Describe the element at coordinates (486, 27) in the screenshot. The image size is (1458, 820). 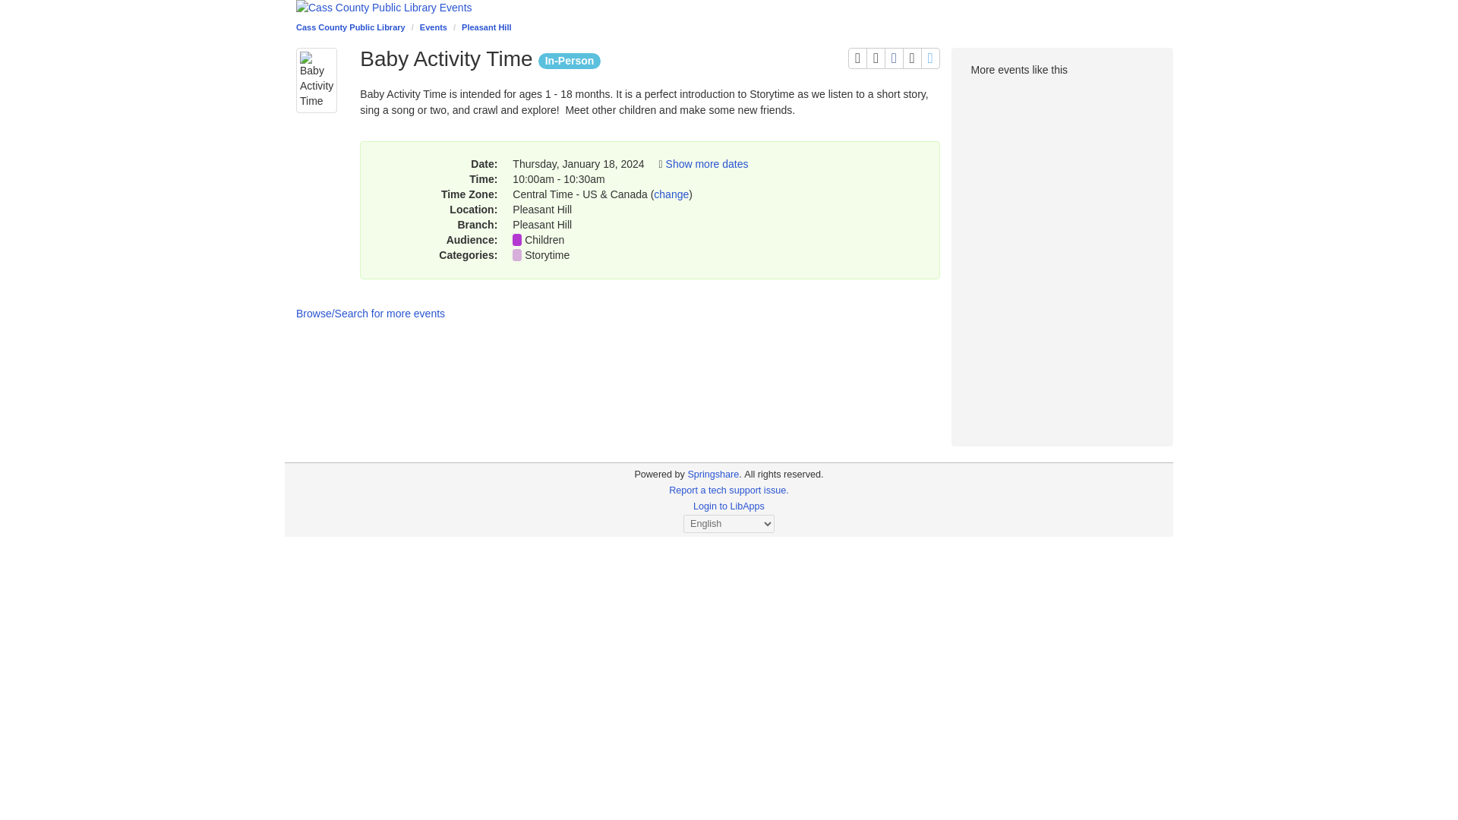
I see `Pleasant Hill` at that location.